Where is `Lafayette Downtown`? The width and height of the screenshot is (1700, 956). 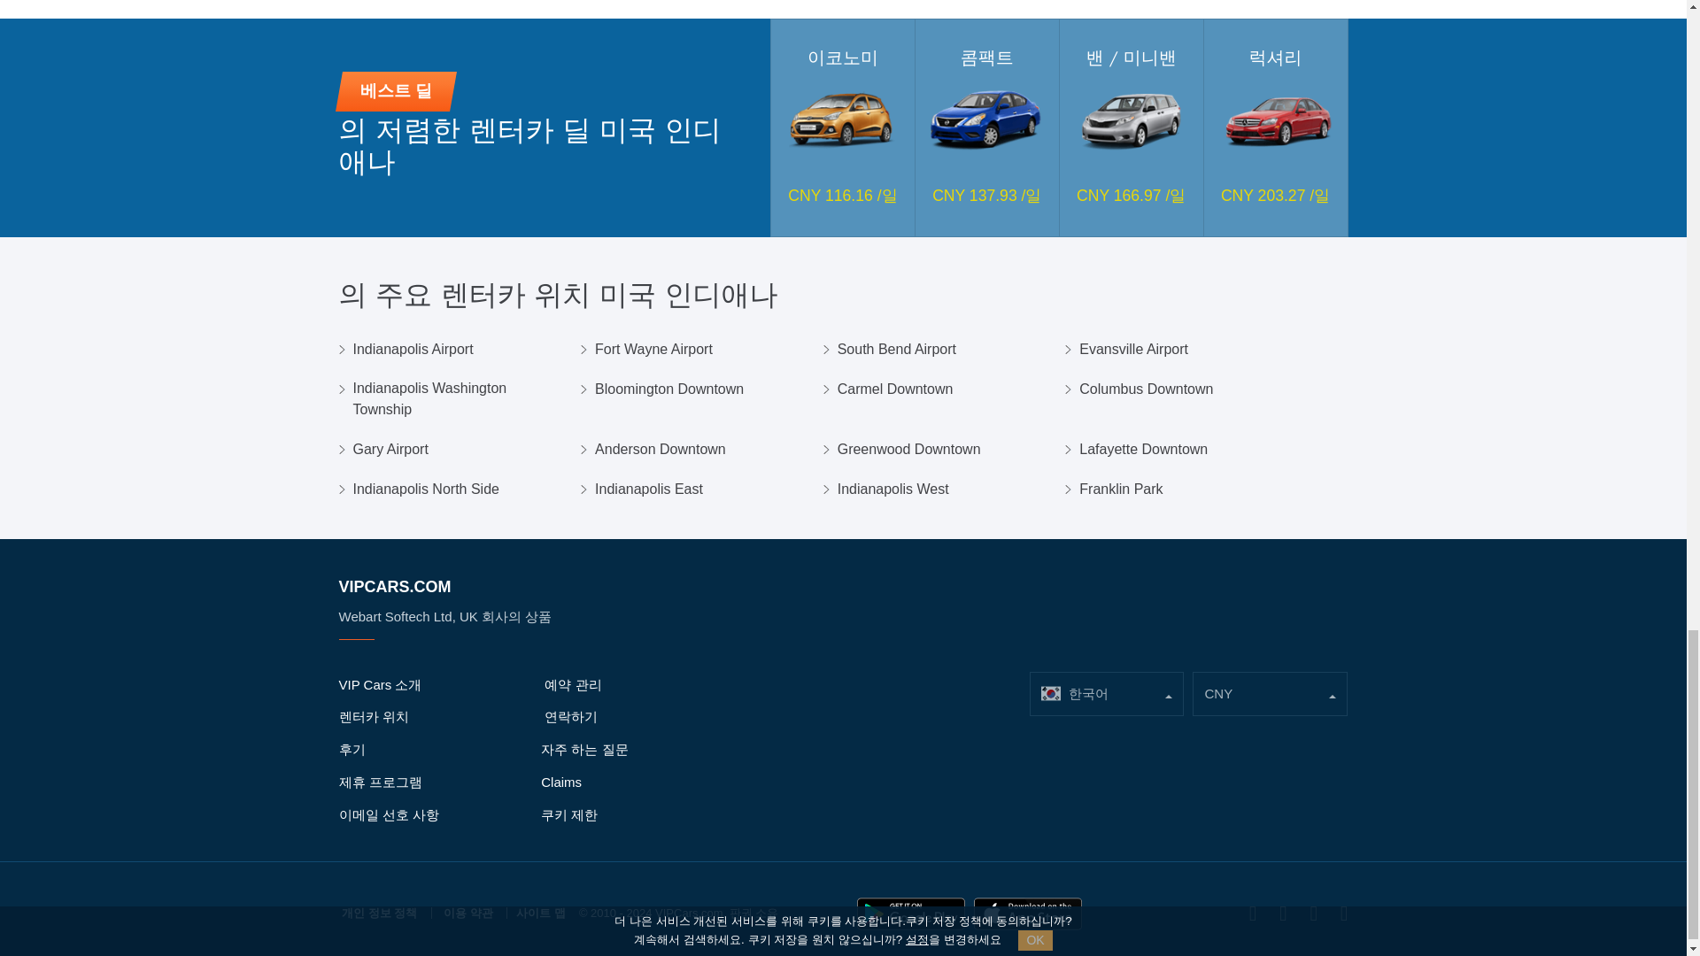
Lafayette Downtown is located at coordinates (1143, 449).